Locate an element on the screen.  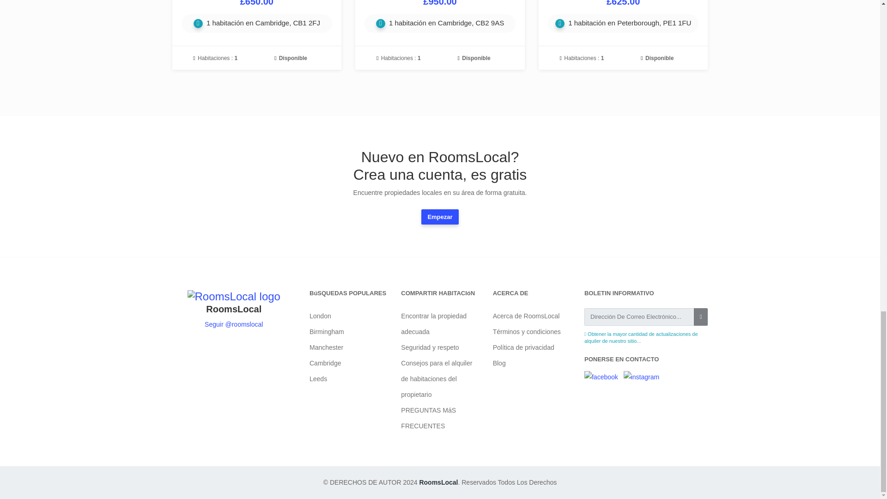
Buscar habitaciones en birmingham is located at coordinates (327, 331).